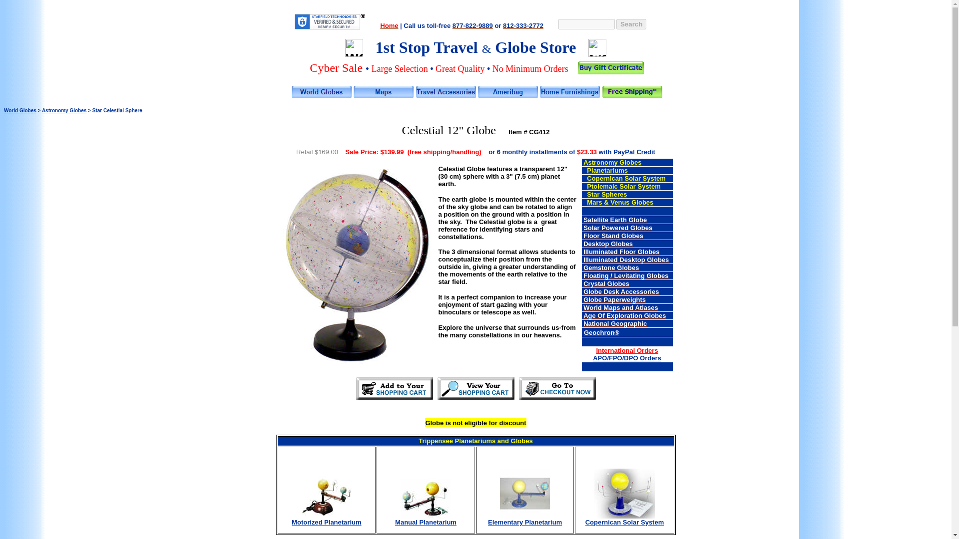  What do you see at coordinates (617, 228) in the screenshot?
I see `Solar Powered Globes` at bounding box center [617, 228].